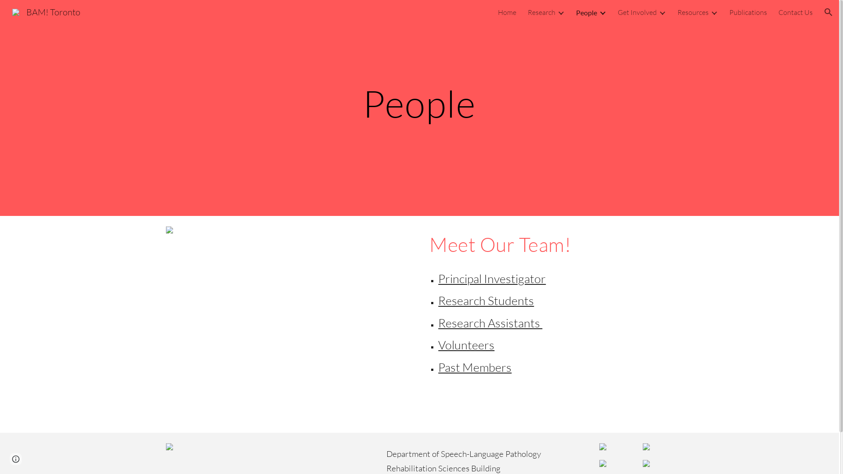 The height and width of the screenshot is (474, 843). Describe the element at coordinates (714, 12) in the screenshot. I see `Expand/Collapse` at that location.